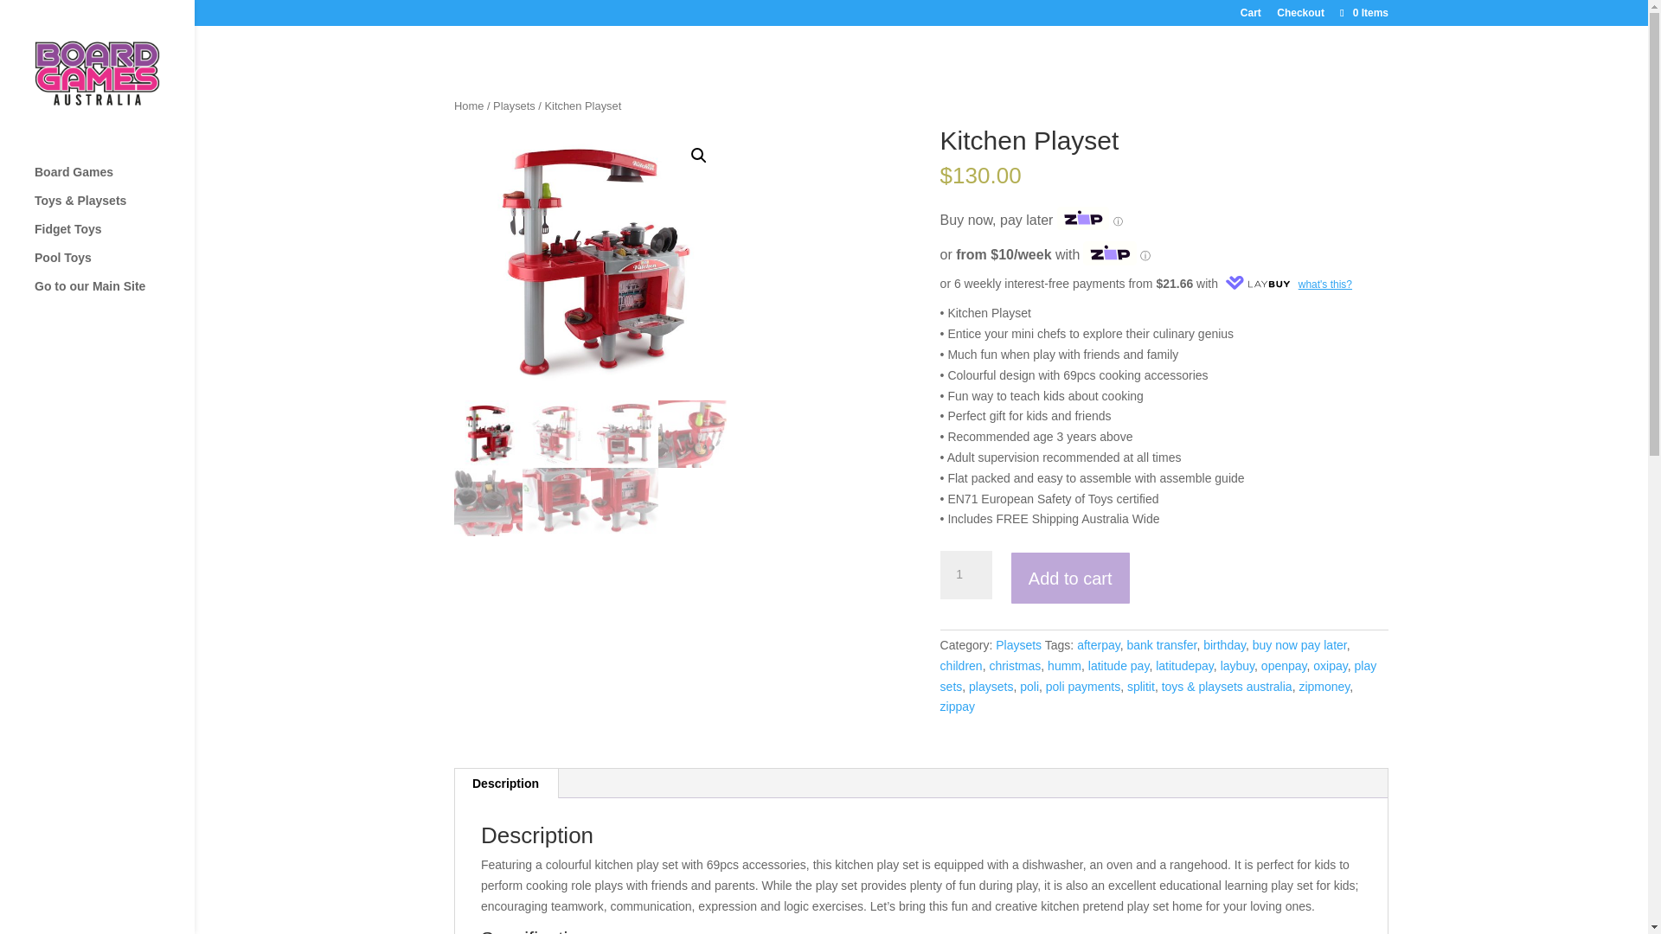  I want to click on 1, so click(965, 575).